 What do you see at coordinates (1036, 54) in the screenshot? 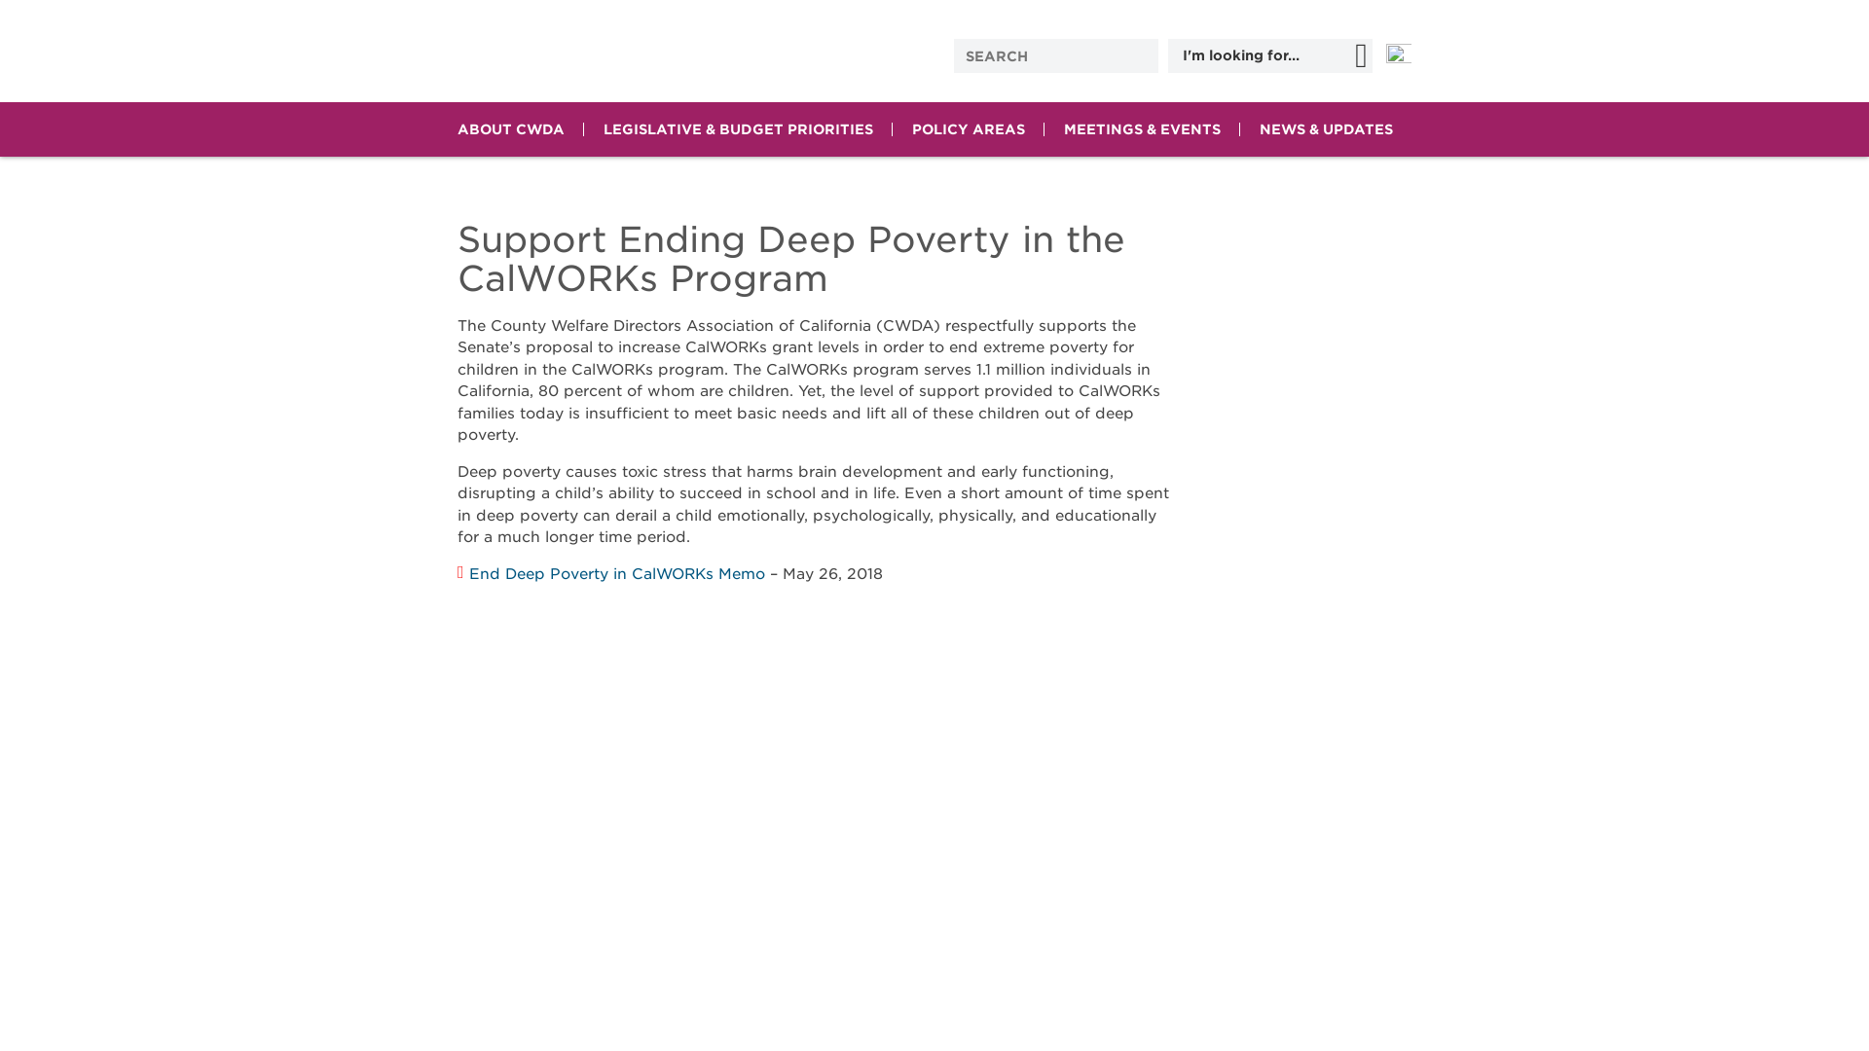
I see `Search keywords` at bounding box center [1036, 54].